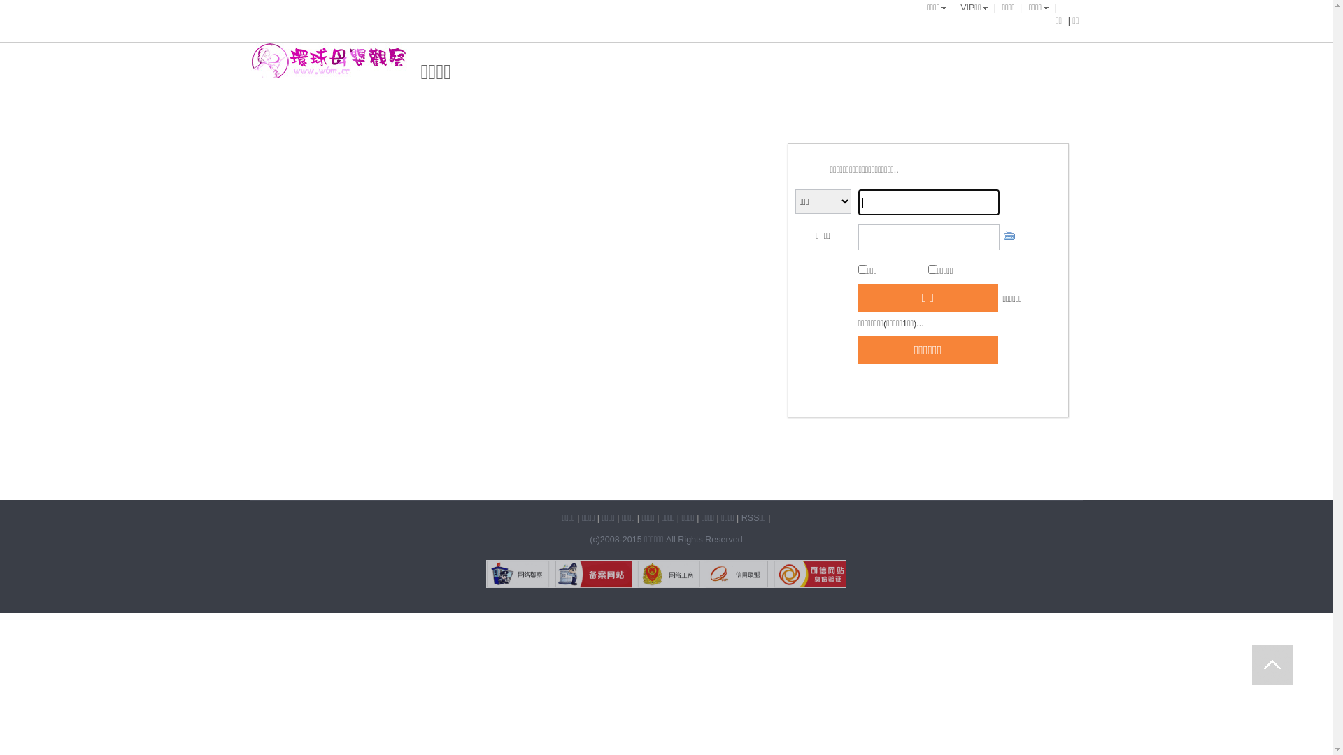 Image resolution: width=1343 pixels, height=755 pixels. I want to click on  , so click(1272, 665).